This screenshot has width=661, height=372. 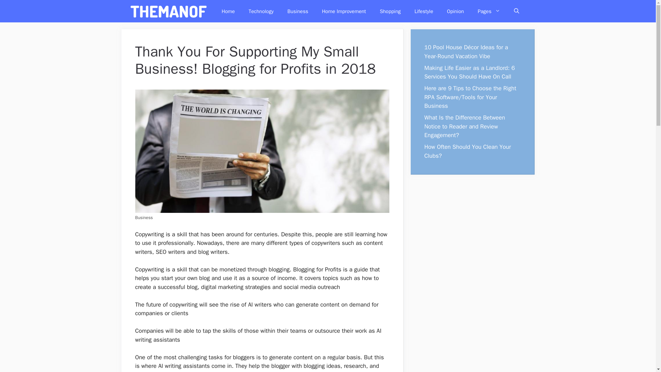 I want to click on Technology, so click(x=261, y=11).